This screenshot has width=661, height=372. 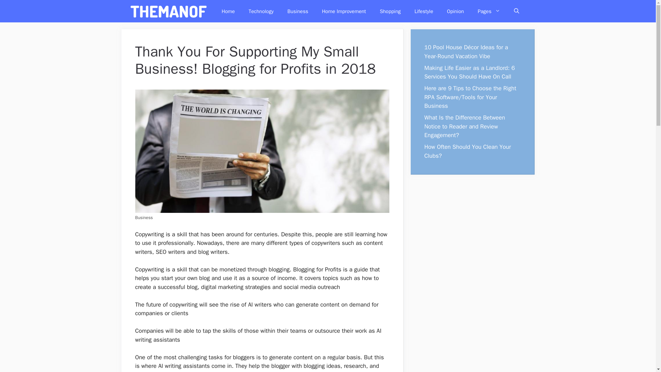 I want to click on Technology, so click(x=261, y=11).